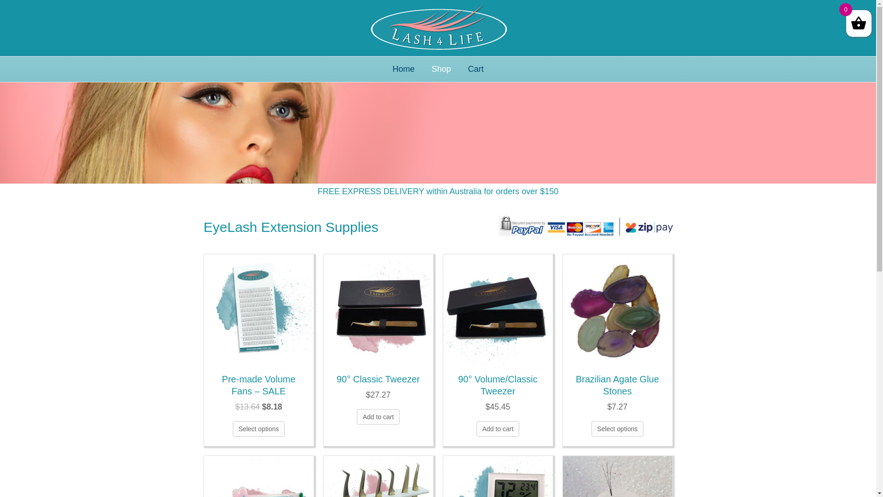 The height and width of the screenshot is (497, 883). I want to click on Select options, so click(618, 429).